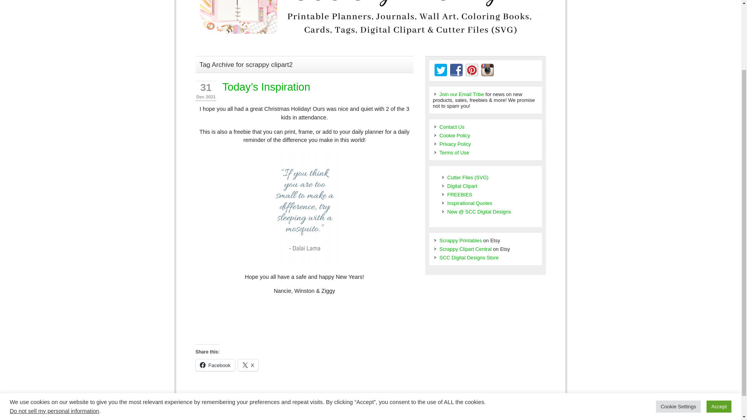  What do you see at coordinates (465, 249) in the screenshot?
I see `Scrappy Clipart Central` at bounding box center [465, 249].